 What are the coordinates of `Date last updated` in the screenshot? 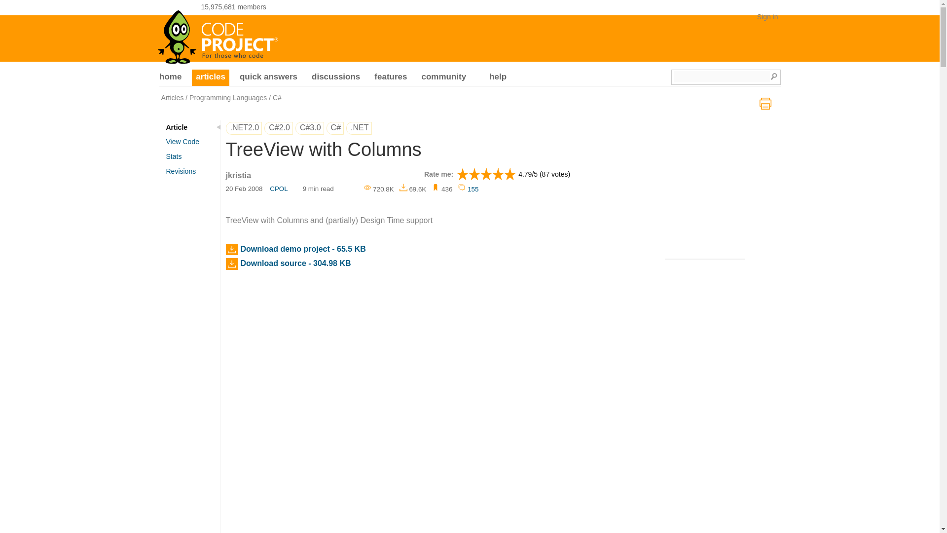 It's located at (245, 190).